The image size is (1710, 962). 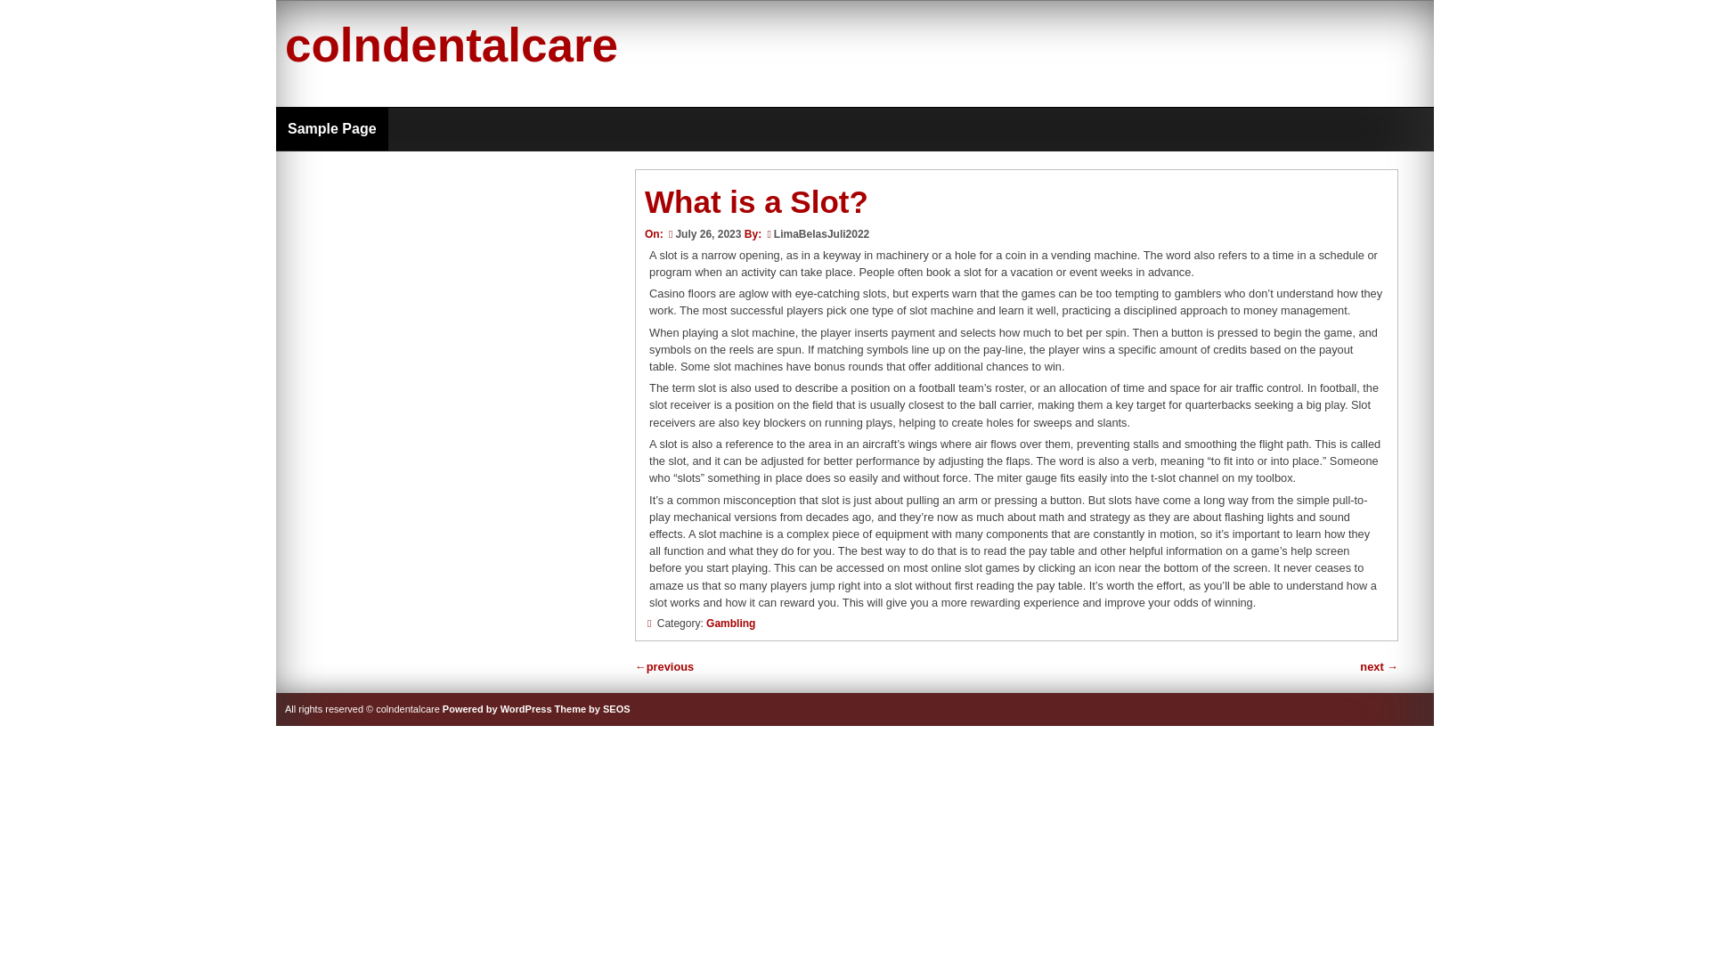 What do you see at coordinates (704, 233) in the screenshot?
I see `July 26, 2023` at bounding box center [704, 233].